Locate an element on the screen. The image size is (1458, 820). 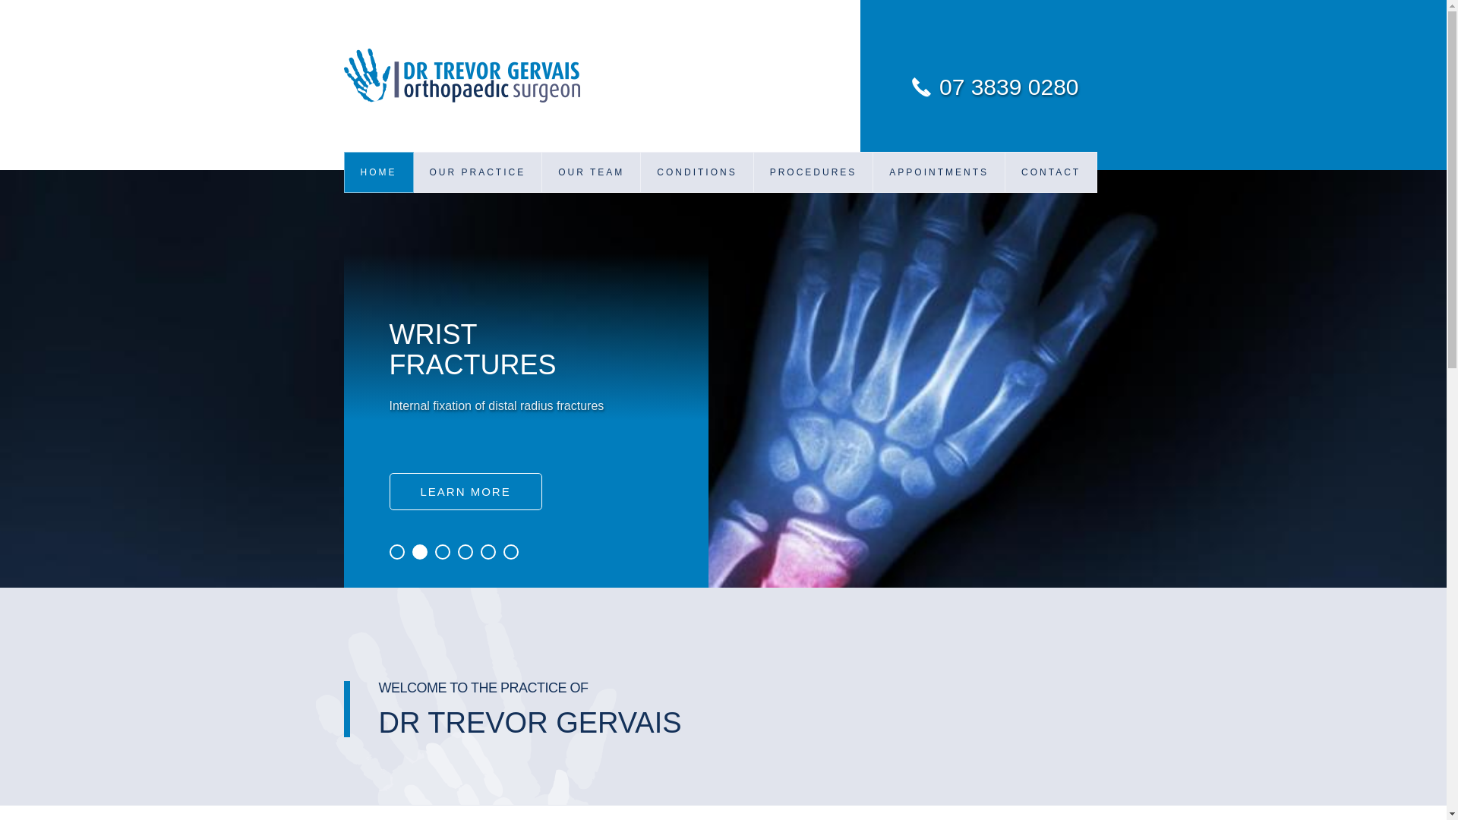
APPOINTMENTS is located at coordinates (939, 172).